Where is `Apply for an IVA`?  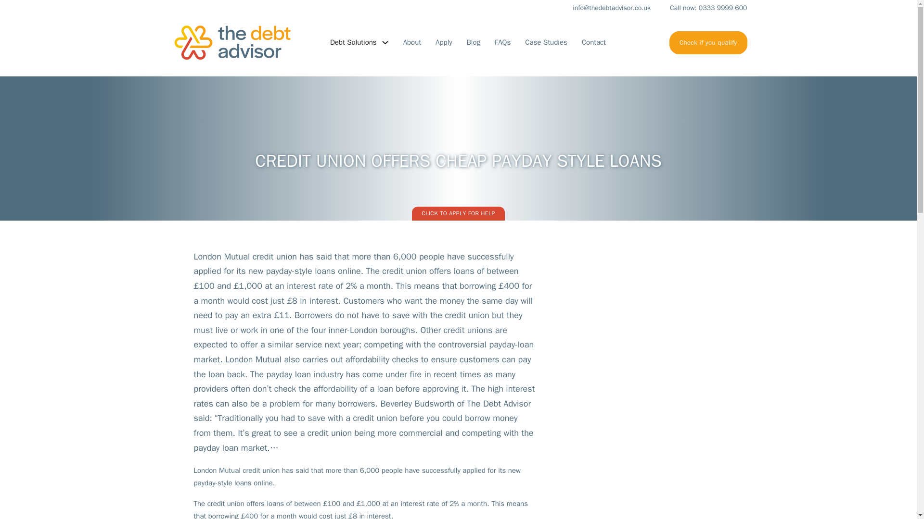 Apply for an IVA is located at coordinates (708, 42).